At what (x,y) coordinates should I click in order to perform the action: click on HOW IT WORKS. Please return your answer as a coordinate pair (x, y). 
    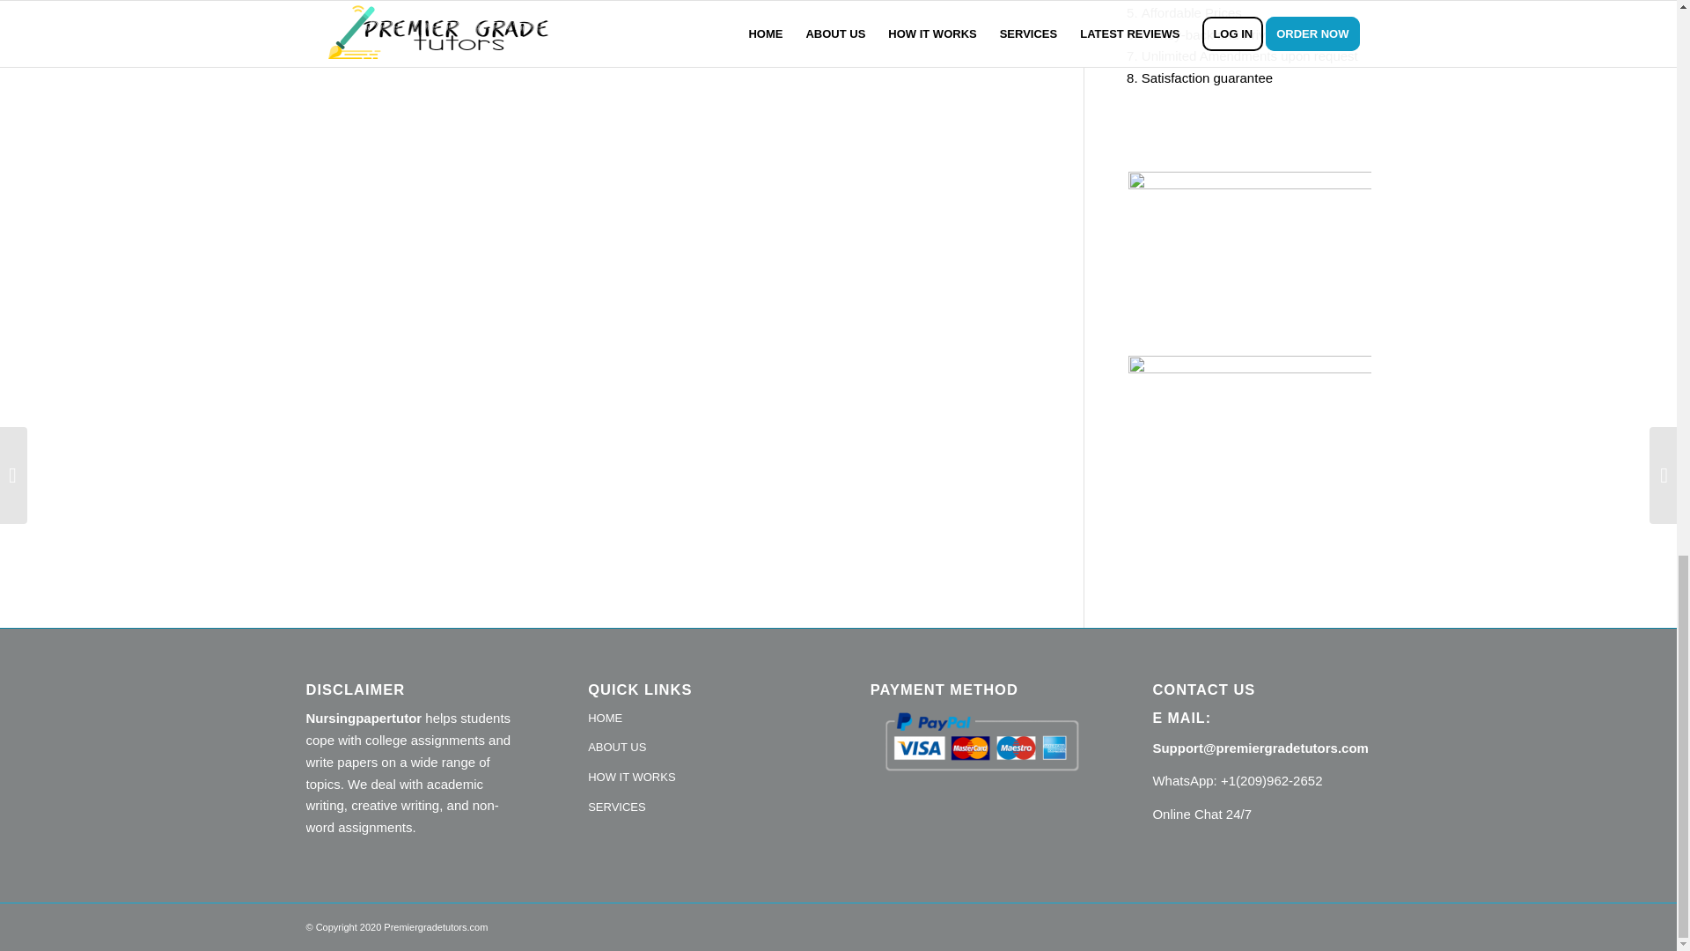
    Looking at the image, I should click on (697, 778).